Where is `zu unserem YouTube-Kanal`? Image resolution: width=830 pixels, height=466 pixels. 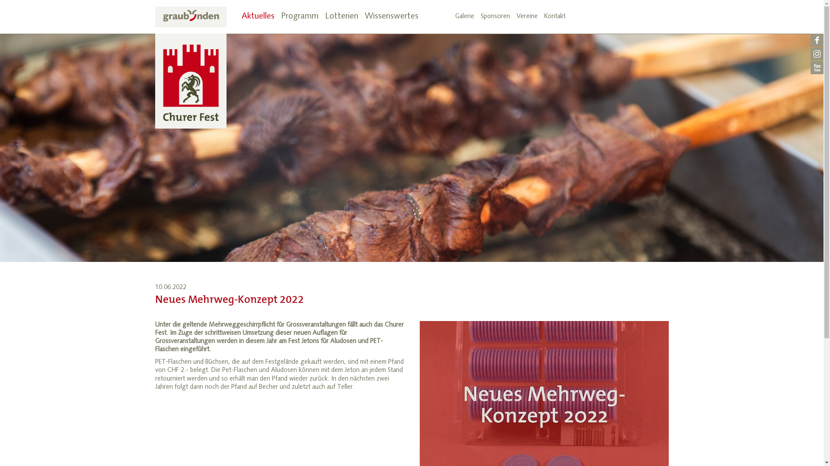
zu unserem YouTube-Kanal is located at coordinates (817, 68).